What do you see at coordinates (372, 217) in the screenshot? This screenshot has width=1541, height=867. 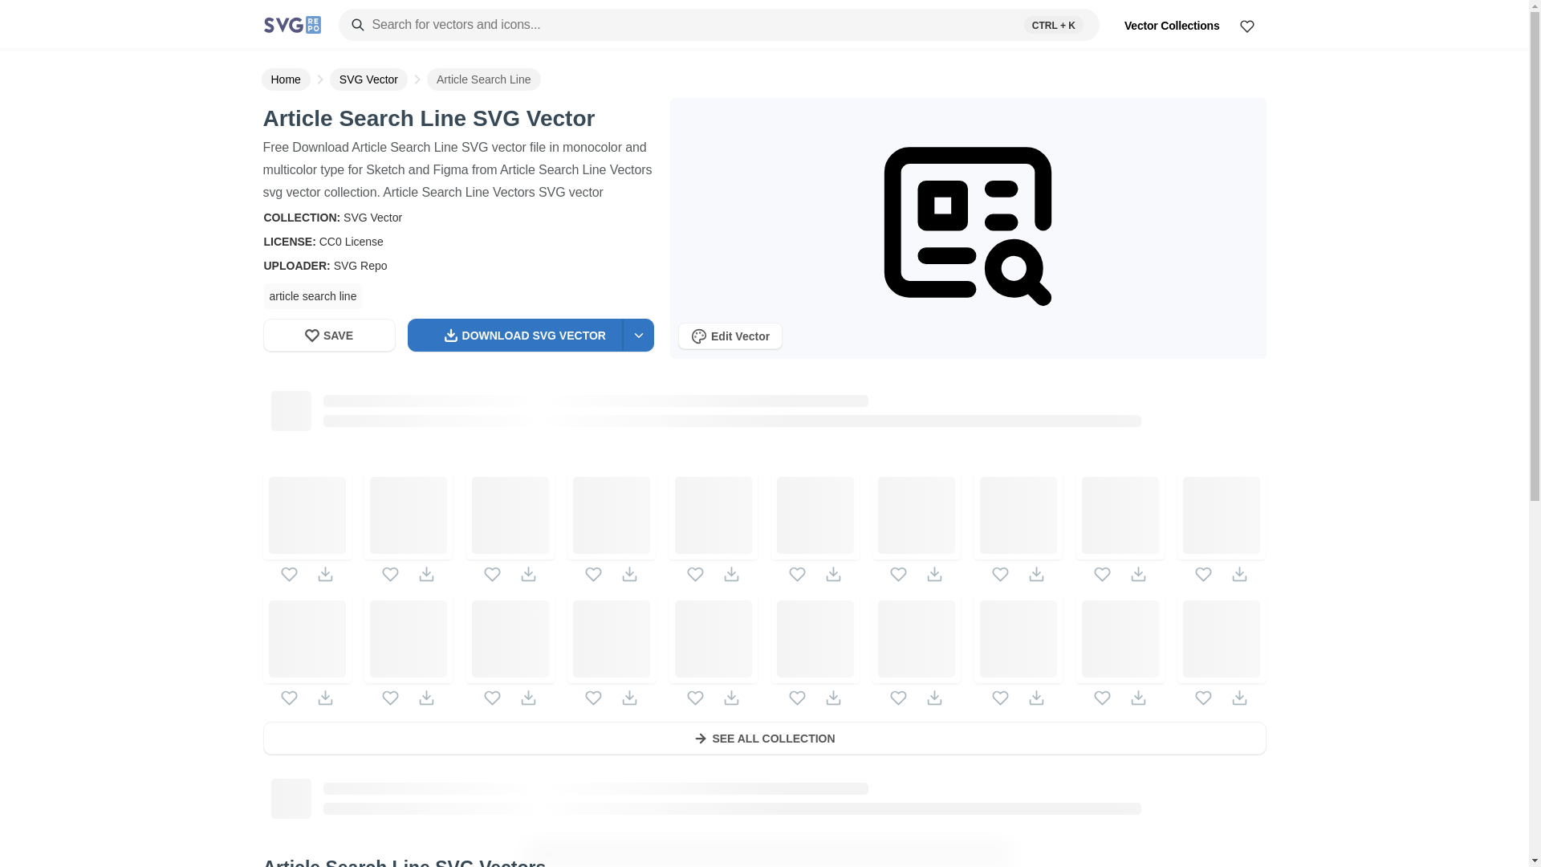 I see `SVG Vector` at bounding box center [372, 217].